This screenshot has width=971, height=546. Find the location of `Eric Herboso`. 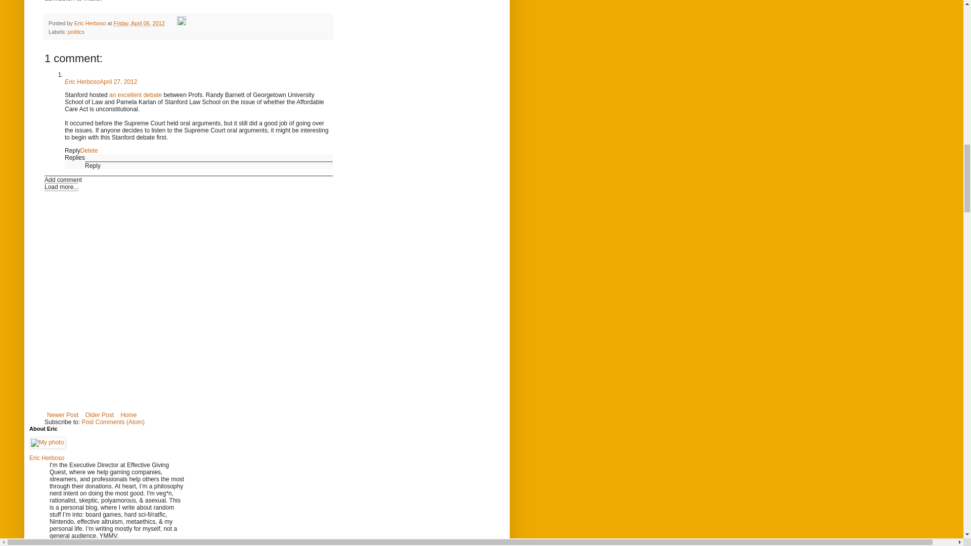

Eric Herboso is located at coordinates (91, 23).